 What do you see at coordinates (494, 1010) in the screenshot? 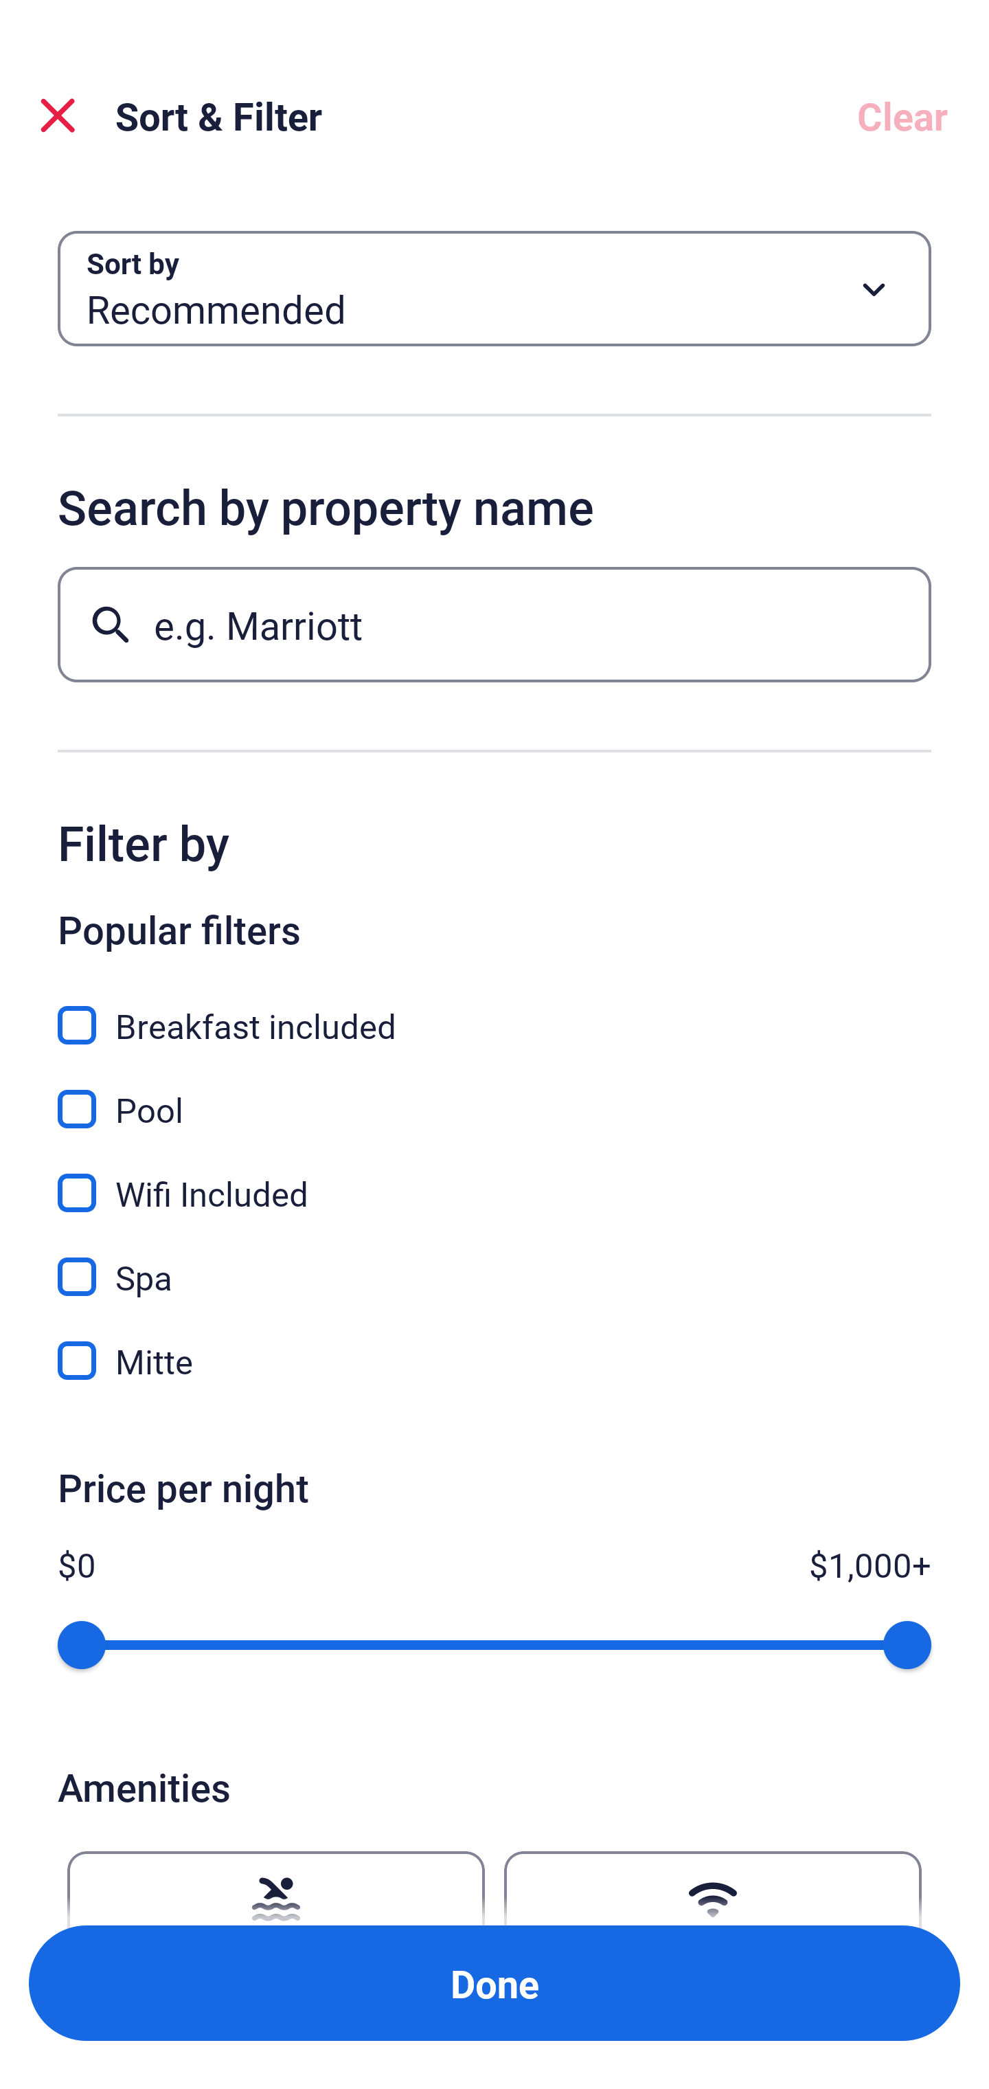
I see `Breakfast included, Breakfast included` at bounding box center [494, 1010].